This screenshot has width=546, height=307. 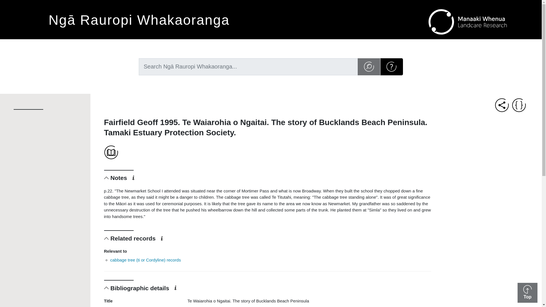 I want to click on Terms of use, so click(x=111, y=47).